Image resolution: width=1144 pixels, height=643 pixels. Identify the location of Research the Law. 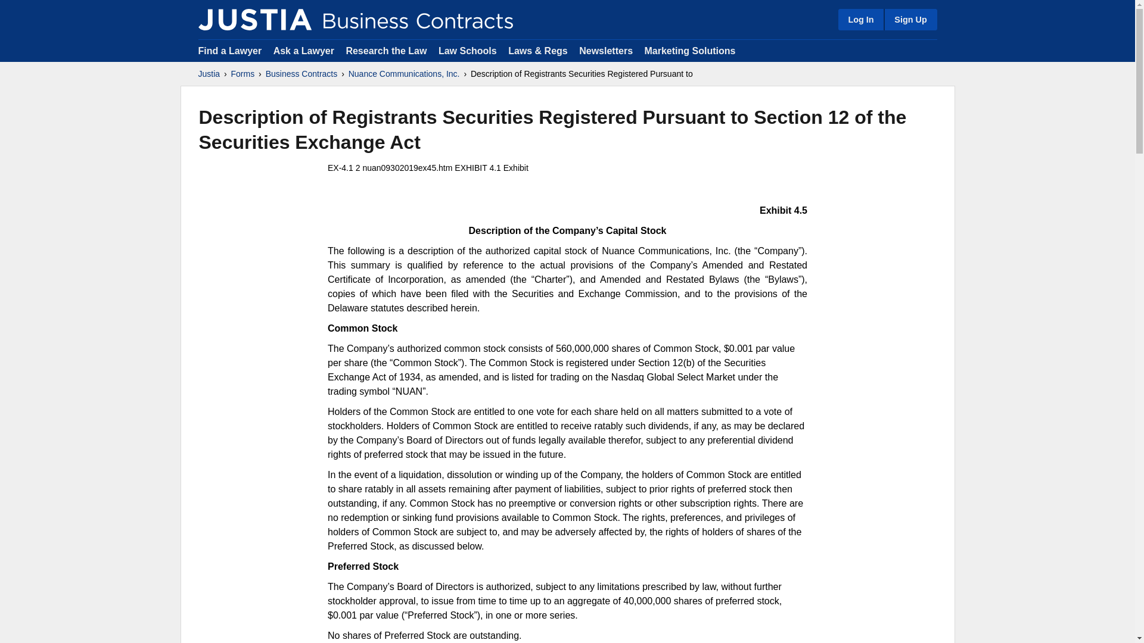
(386, 50).